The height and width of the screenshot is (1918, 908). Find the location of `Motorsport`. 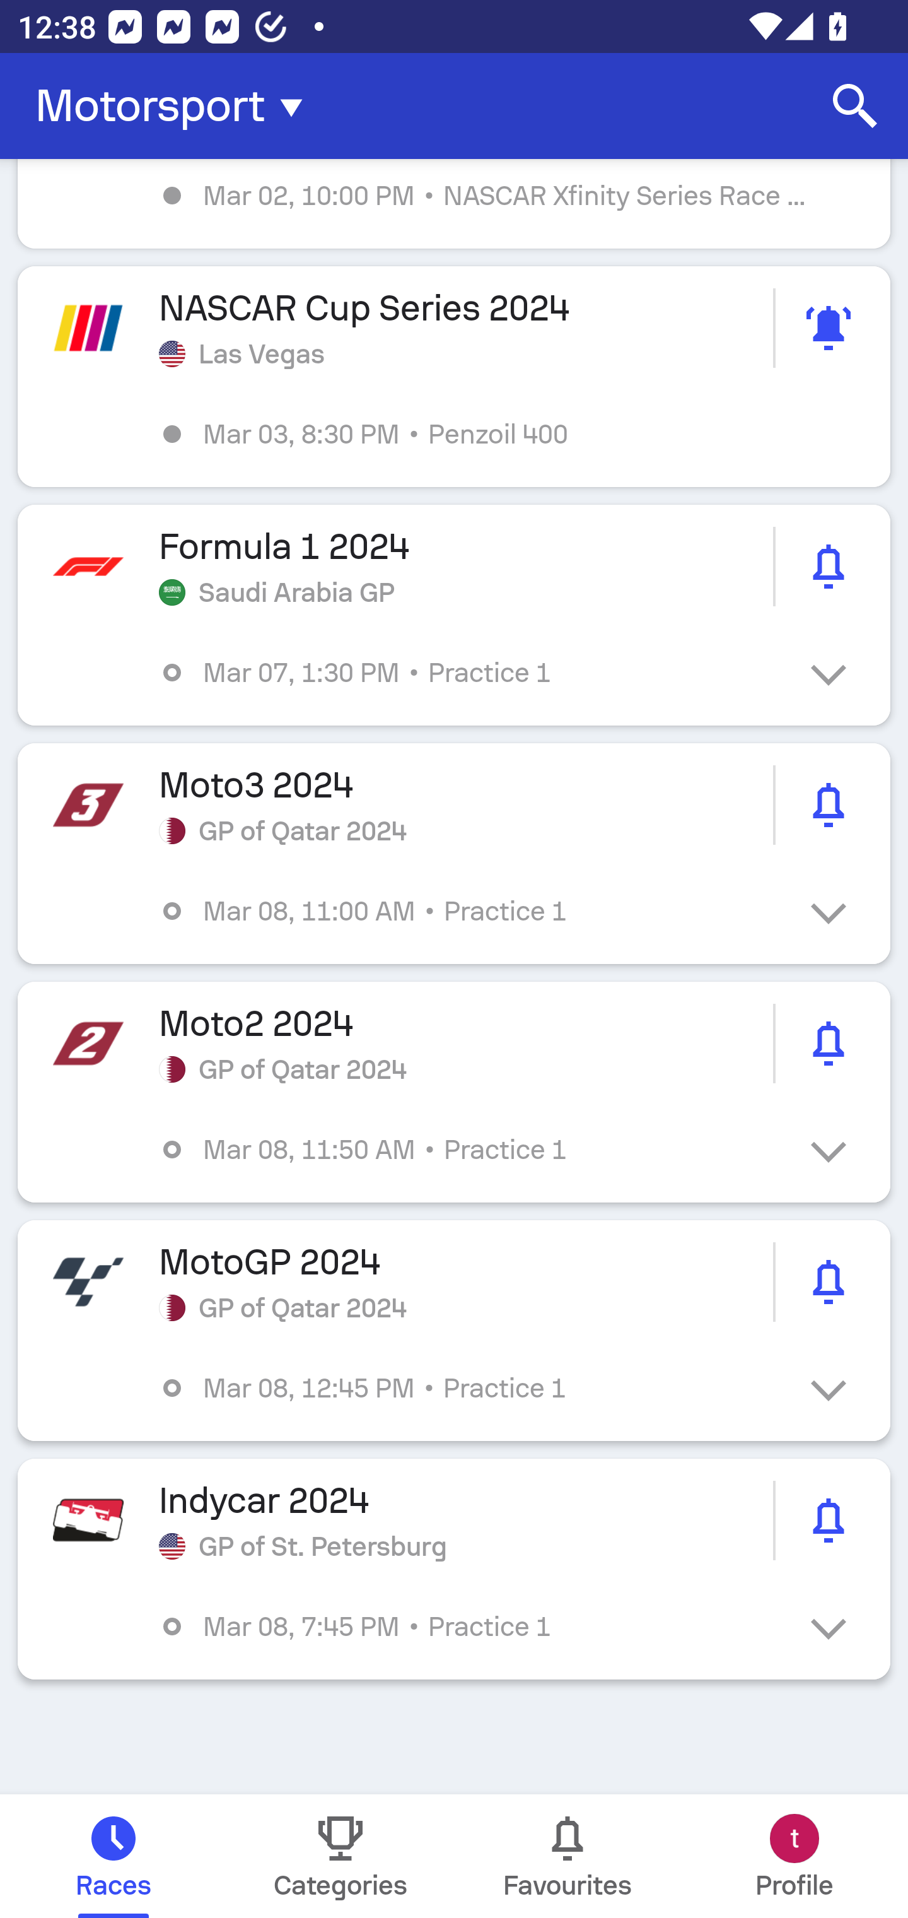

Motorsport is located at coordinates (177, 106).